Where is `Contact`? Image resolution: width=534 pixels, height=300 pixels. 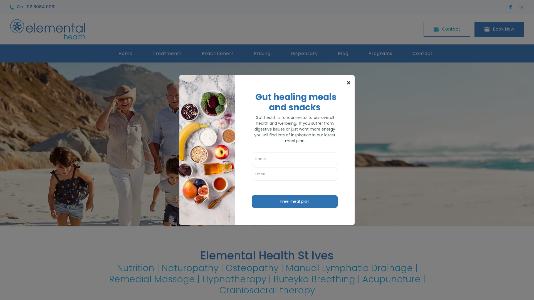
Contact is located at coordinates (447, 29).